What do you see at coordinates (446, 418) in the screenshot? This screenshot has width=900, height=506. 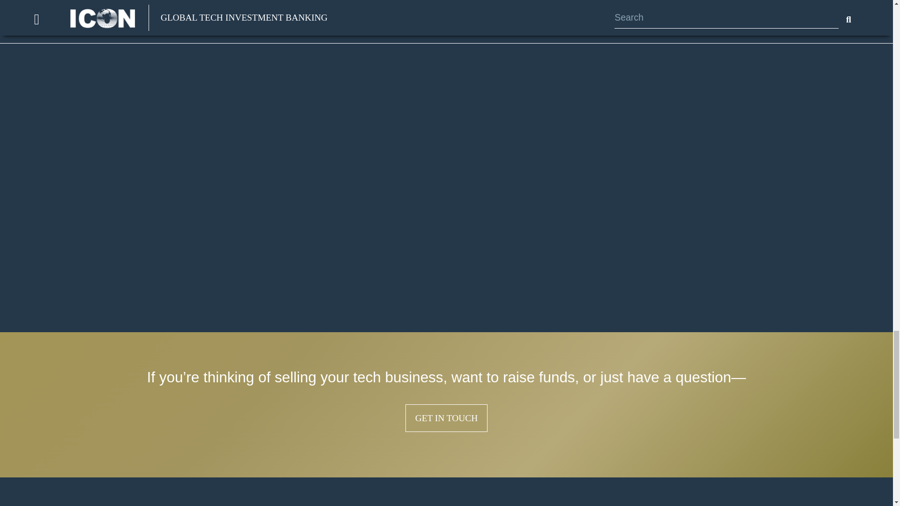 I see `GET IN TOUCH` at bounding box center [446, 418].